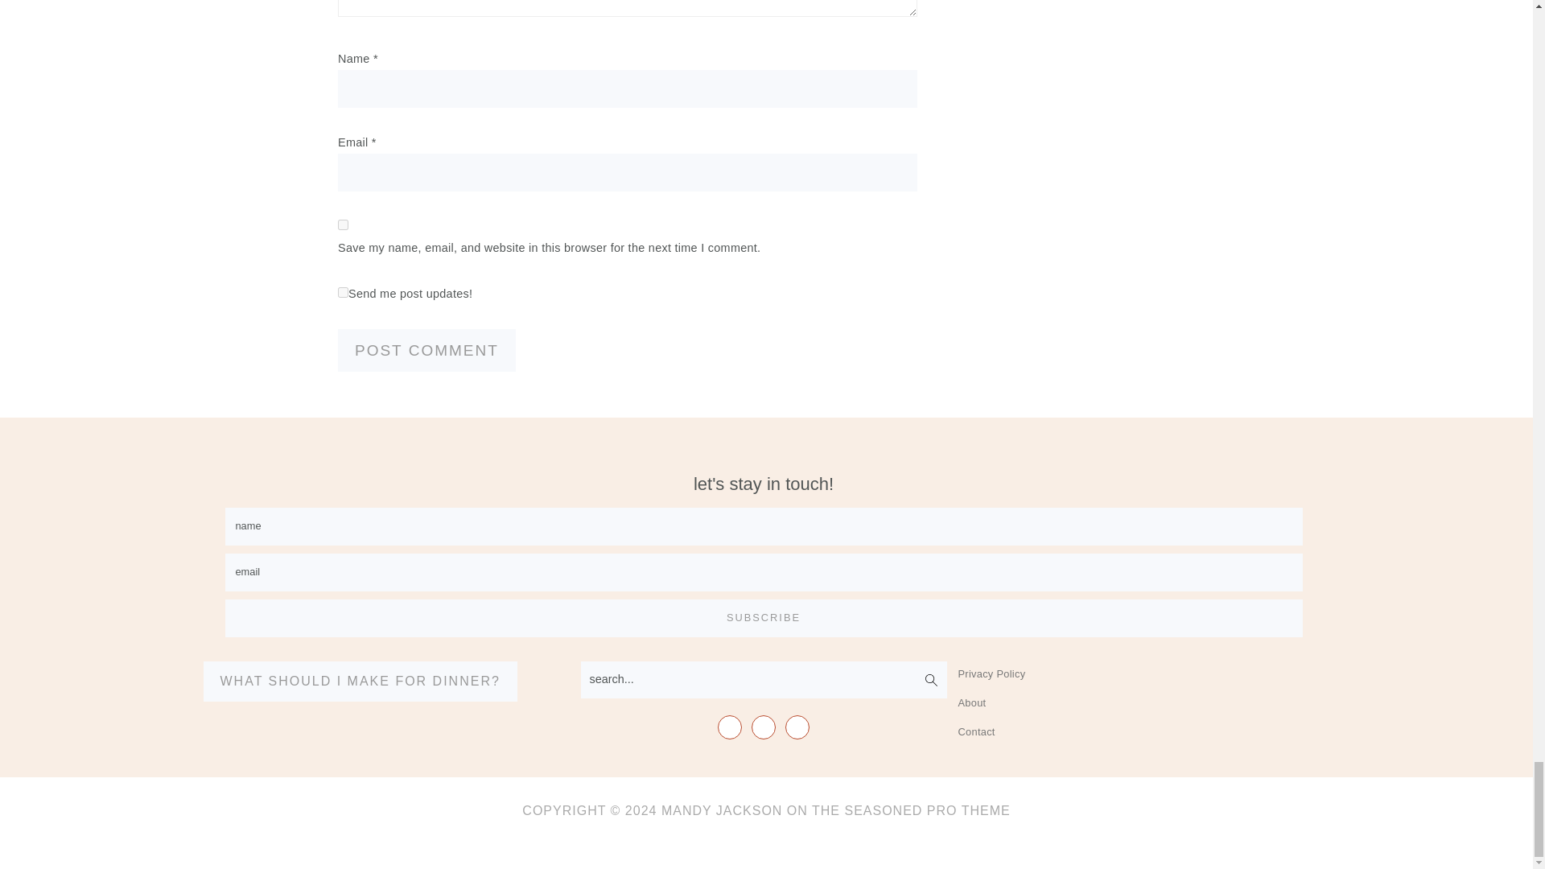  I want to click on 1, so click(343, 293).